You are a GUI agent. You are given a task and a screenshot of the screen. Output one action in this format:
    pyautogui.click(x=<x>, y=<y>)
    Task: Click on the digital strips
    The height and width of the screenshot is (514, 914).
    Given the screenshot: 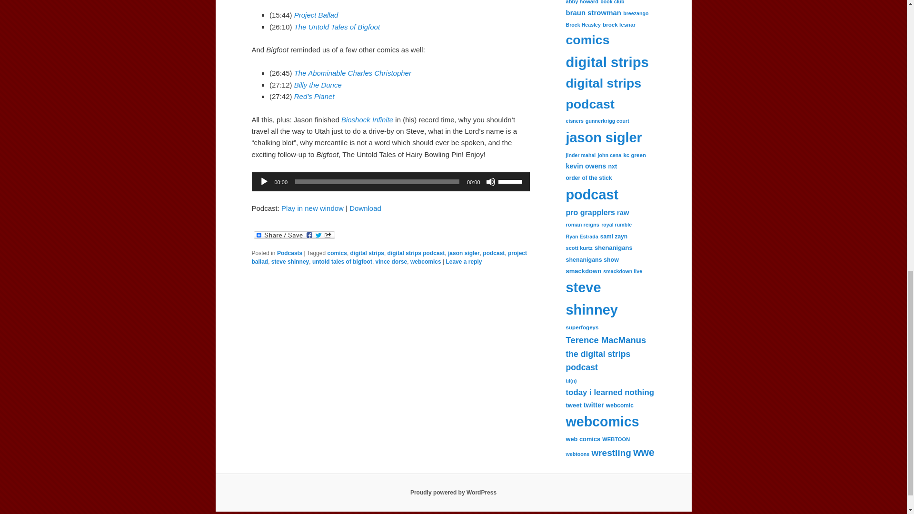 What is the action you would take?
    pyautogui.click(x=367, y=253)
    